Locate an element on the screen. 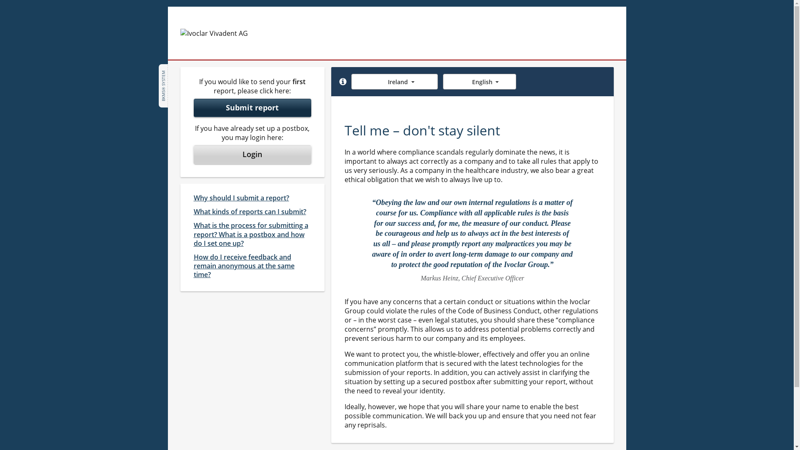 This screenshot has width=800, height=450. Submit report is located at coordinates (252, 108).